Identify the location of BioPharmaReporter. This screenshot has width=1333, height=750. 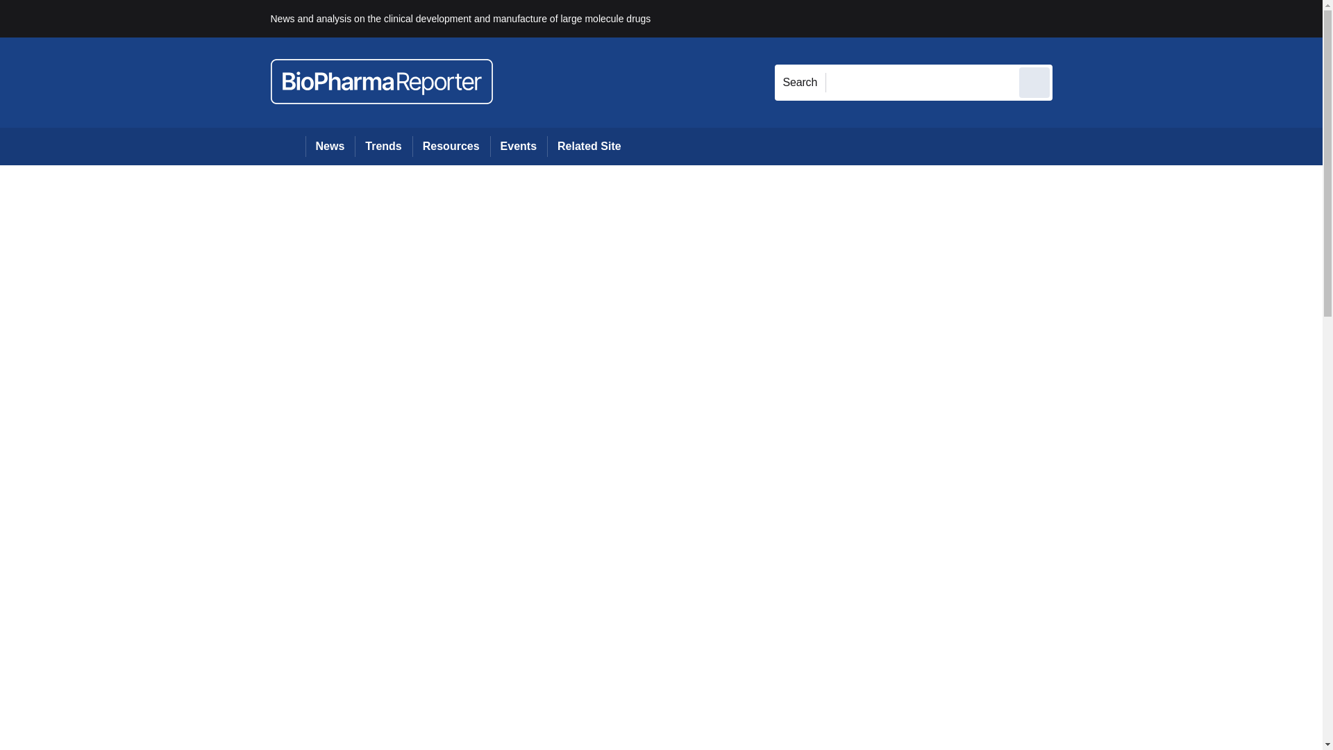
(382, 82).